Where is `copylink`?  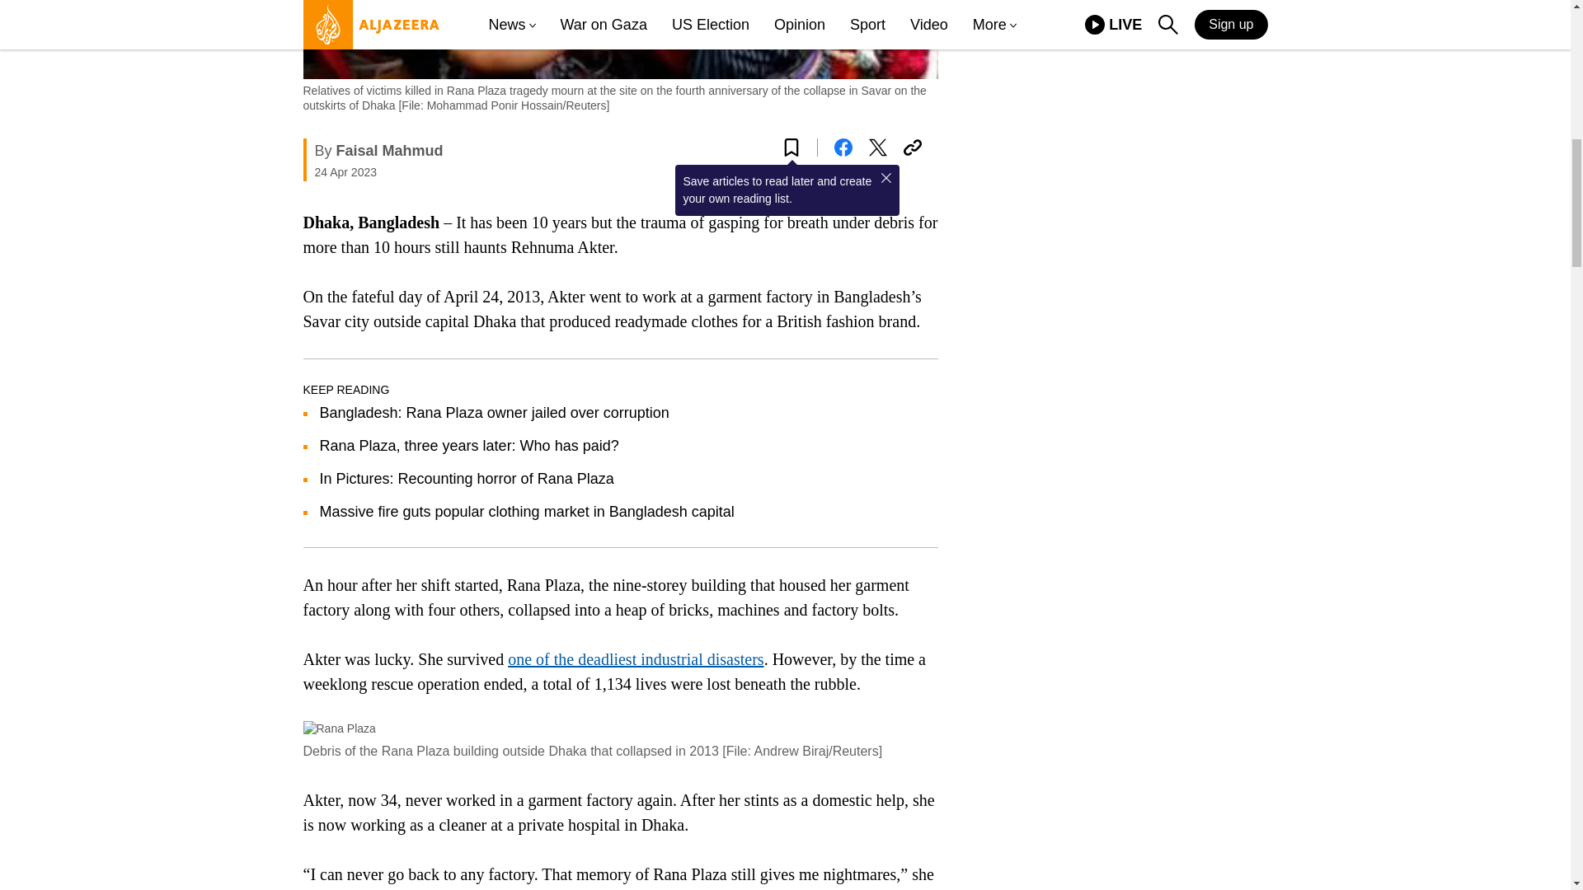 copylink is located at coordinates (912, 148).